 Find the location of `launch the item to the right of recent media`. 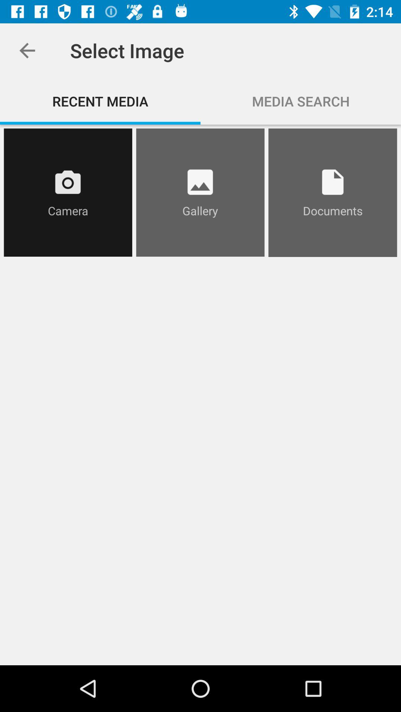

launch the item to the right of recent media is located at coordinates (301, 101).